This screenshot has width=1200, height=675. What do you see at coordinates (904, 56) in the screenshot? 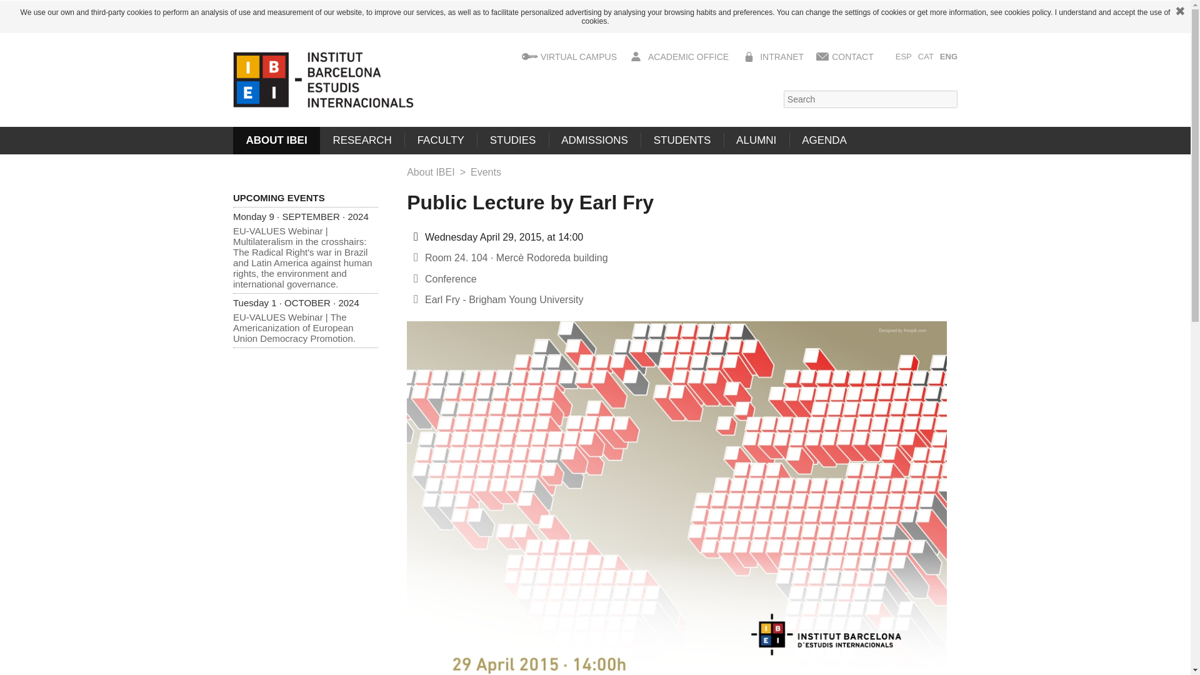
I see `ESP` at bounding box center [904, 56].